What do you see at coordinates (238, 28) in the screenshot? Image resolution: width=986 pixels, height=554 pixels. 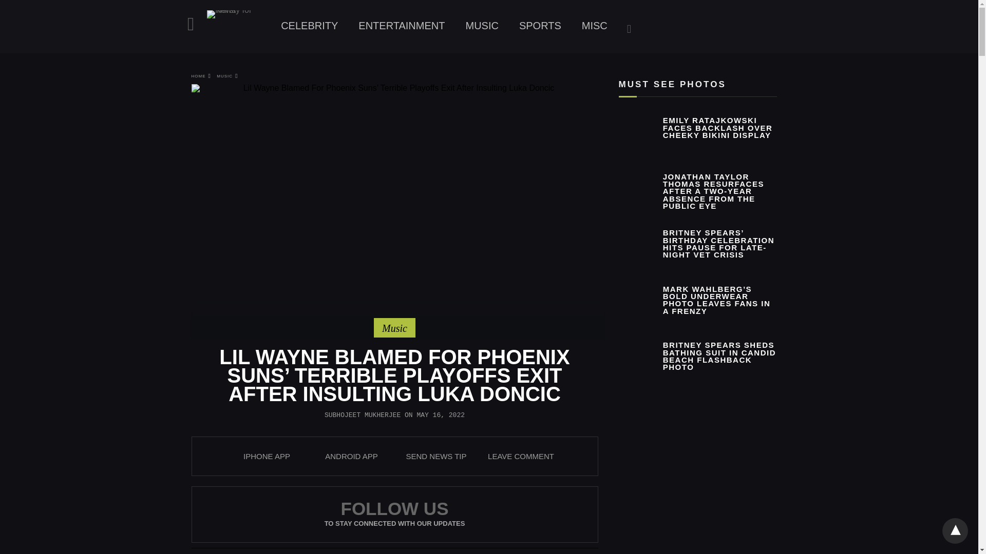 I see `Thirsty for News` at bounding box center [238, 28].